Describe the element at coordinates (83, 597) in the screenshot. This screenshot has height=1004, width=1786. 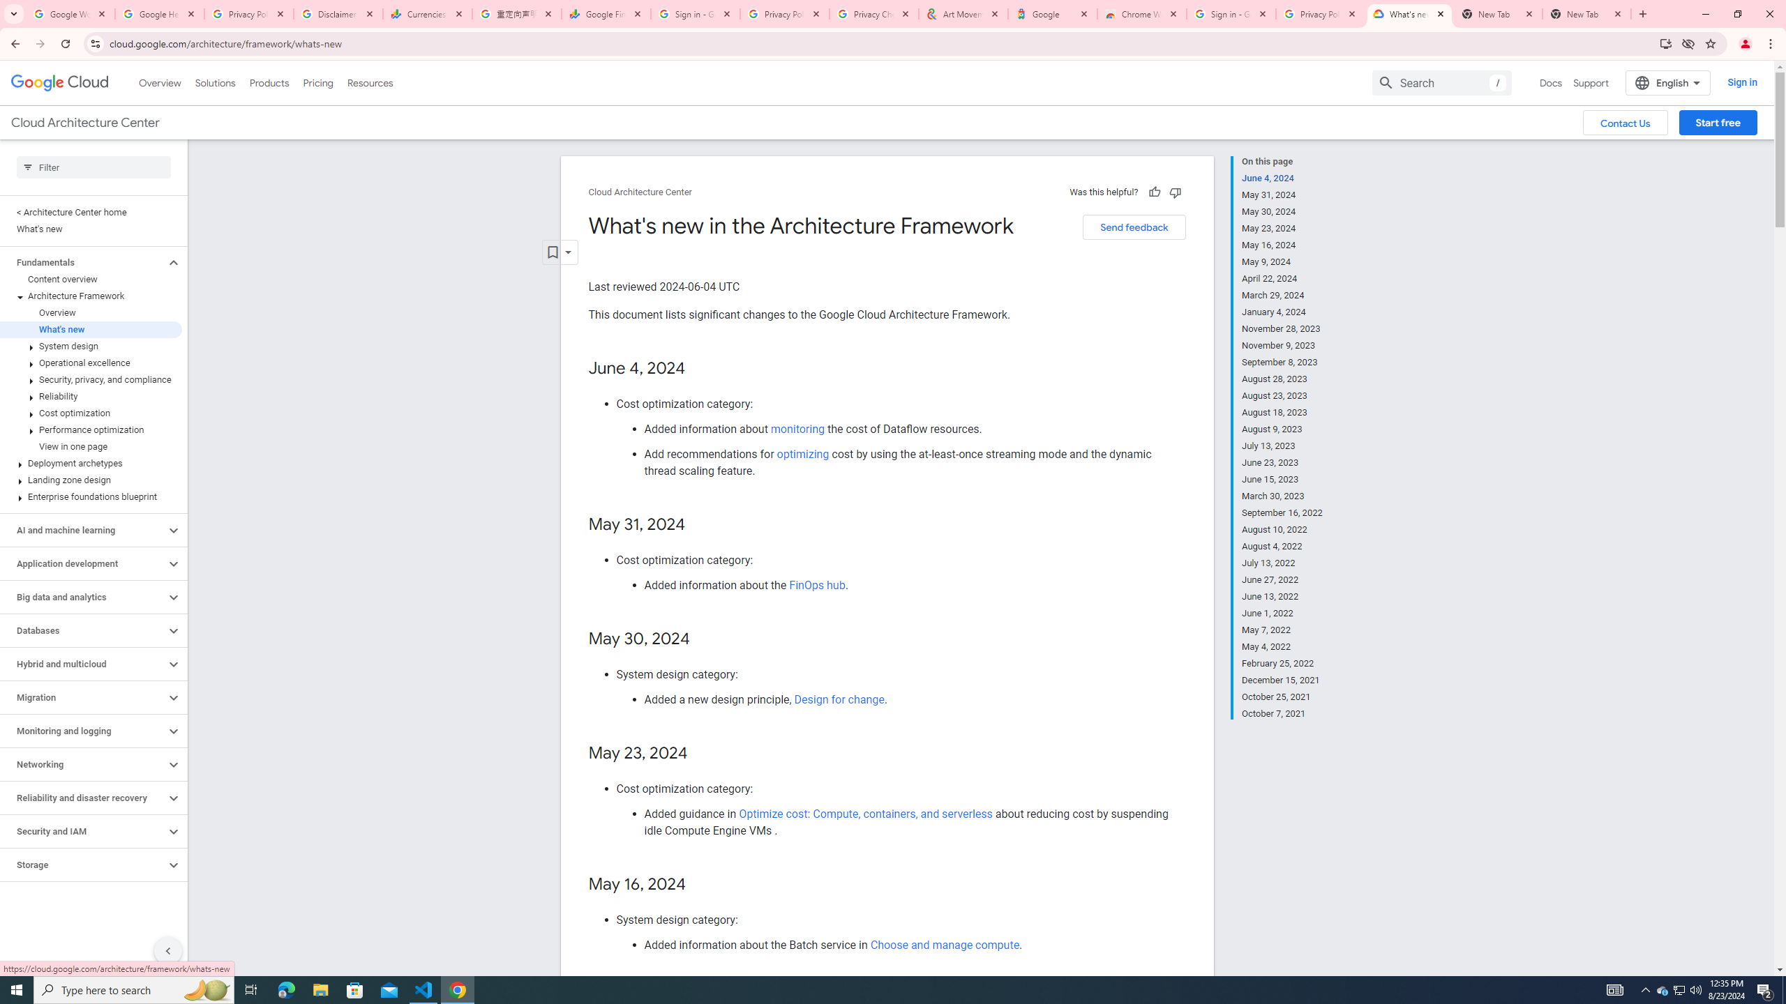
I see `Big data and analytics` at that location.